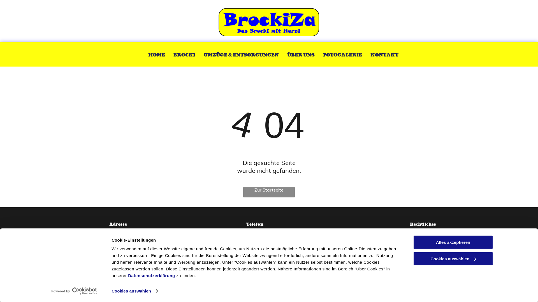  What do you see at coordinates (156, 54) in the screenshot?
I see `HOME` at bounding box center [156, 54].